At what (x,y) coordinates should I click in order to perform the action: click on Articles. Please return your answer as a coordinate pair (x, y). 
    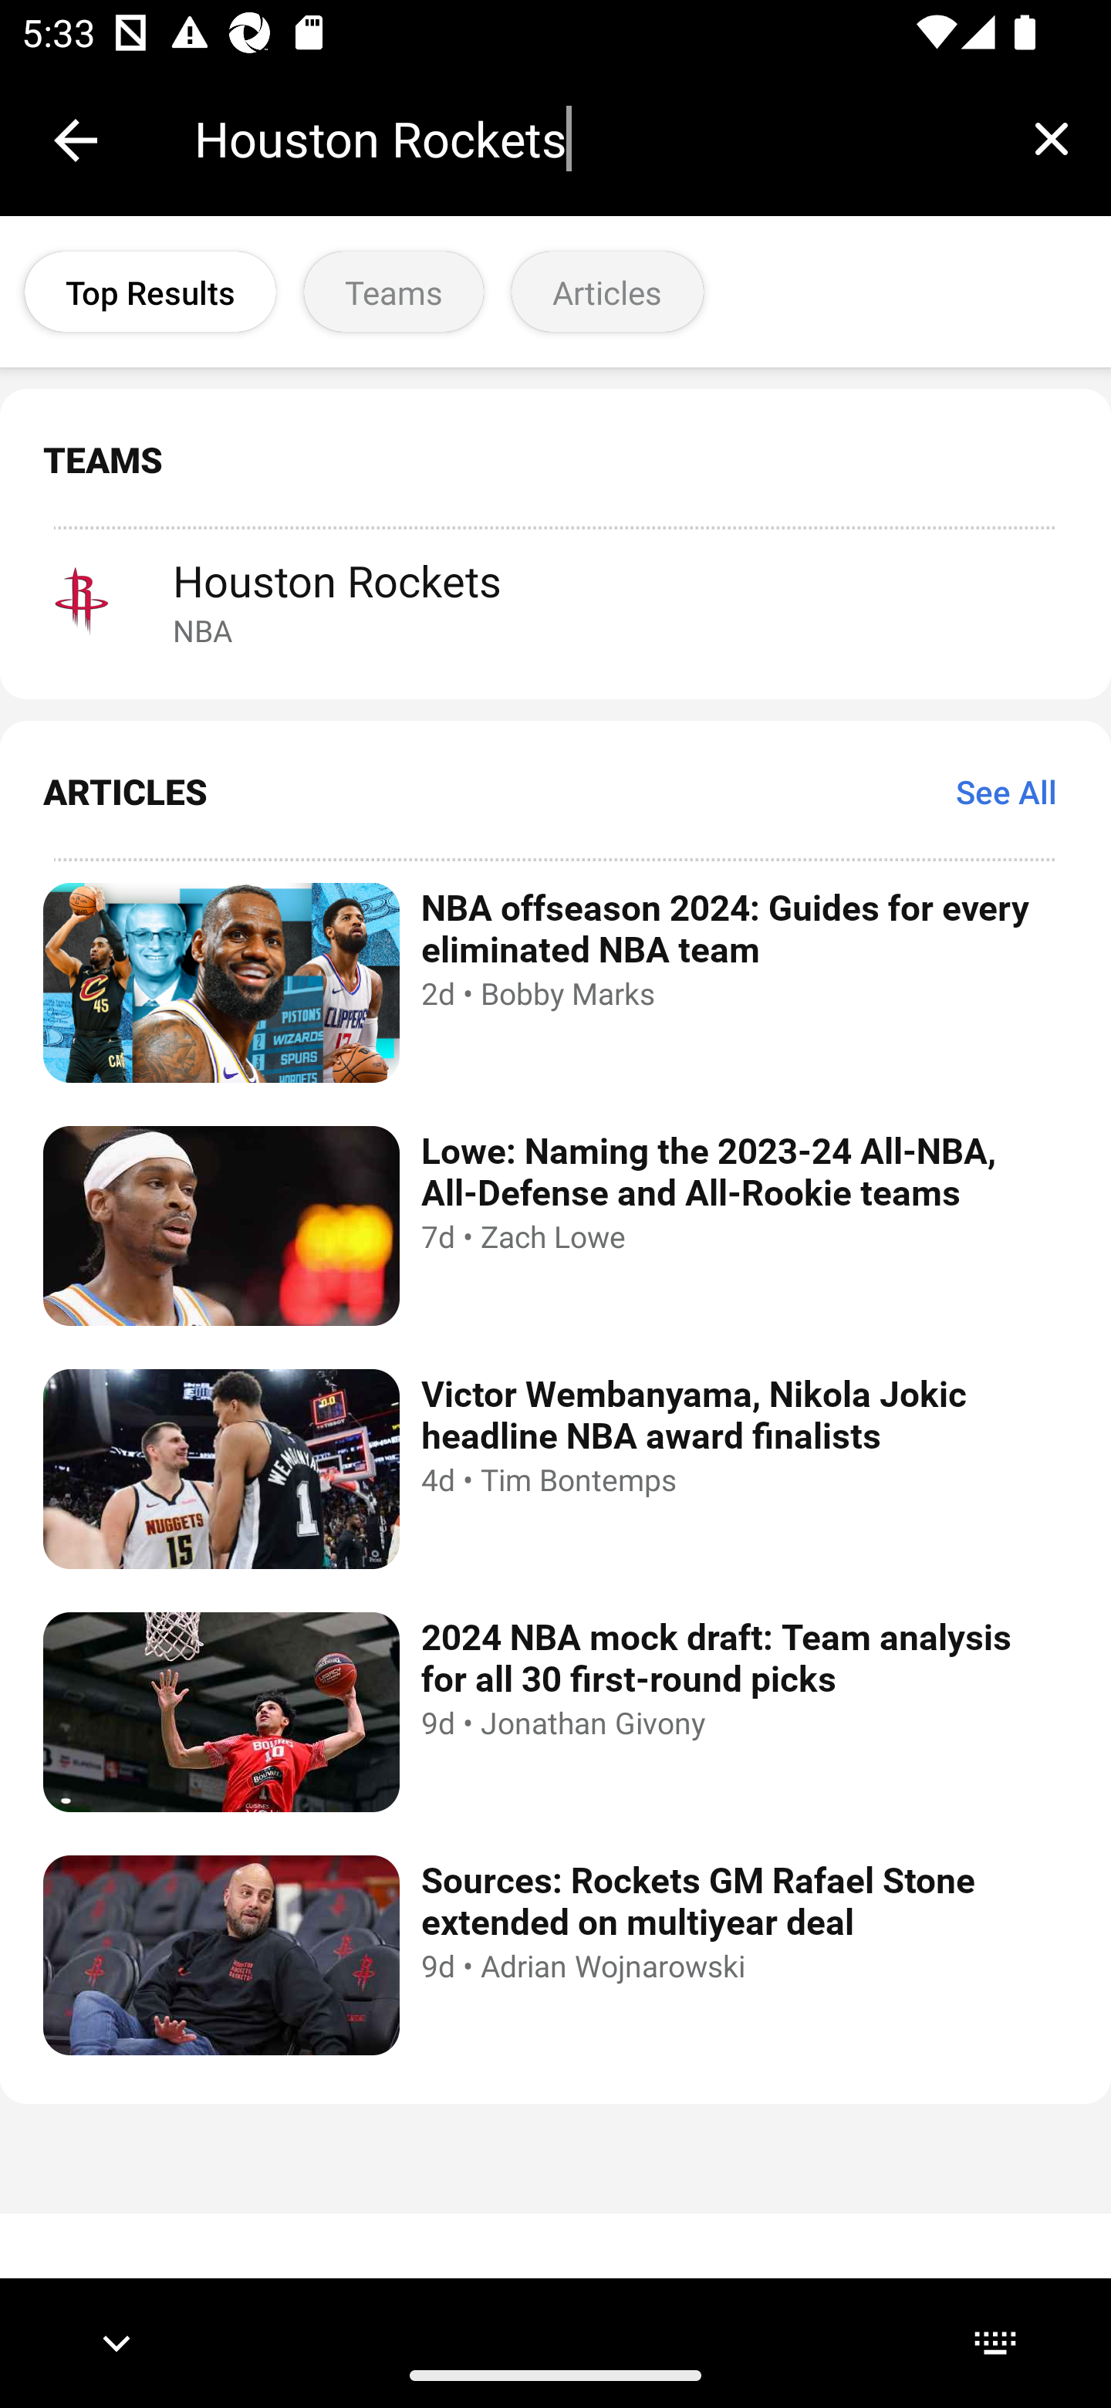
    Looking at the image, I should click on (608, 292).